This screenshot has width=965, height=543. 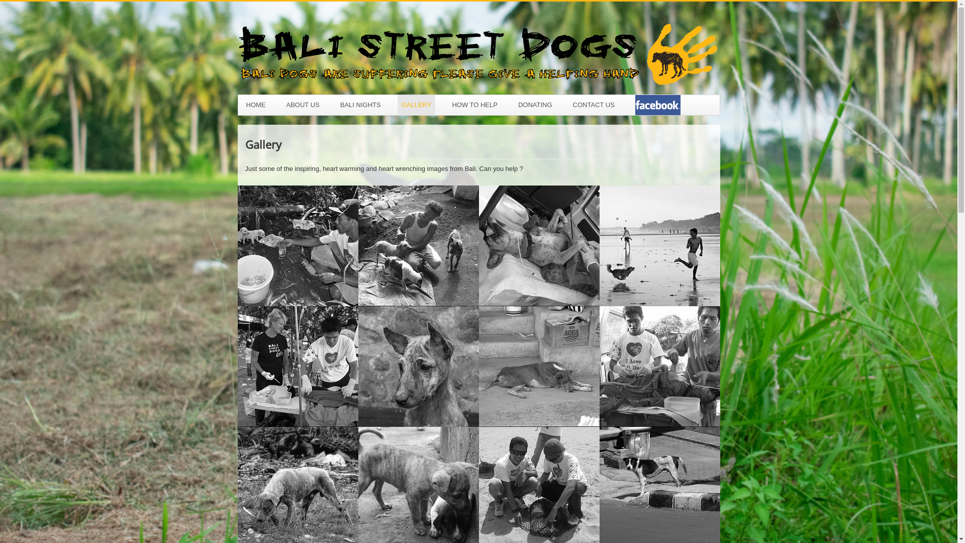 I want to click on CONTACT US, so click(x=594, y=105).